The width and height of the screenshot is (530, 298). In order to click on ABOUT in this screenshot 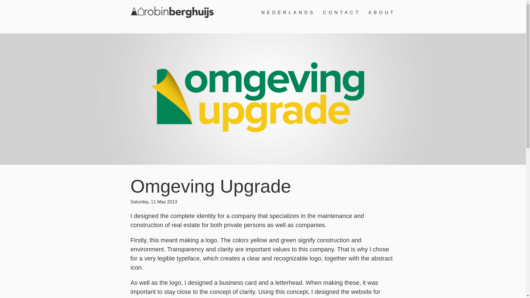, I will do `click(382, 12)`.